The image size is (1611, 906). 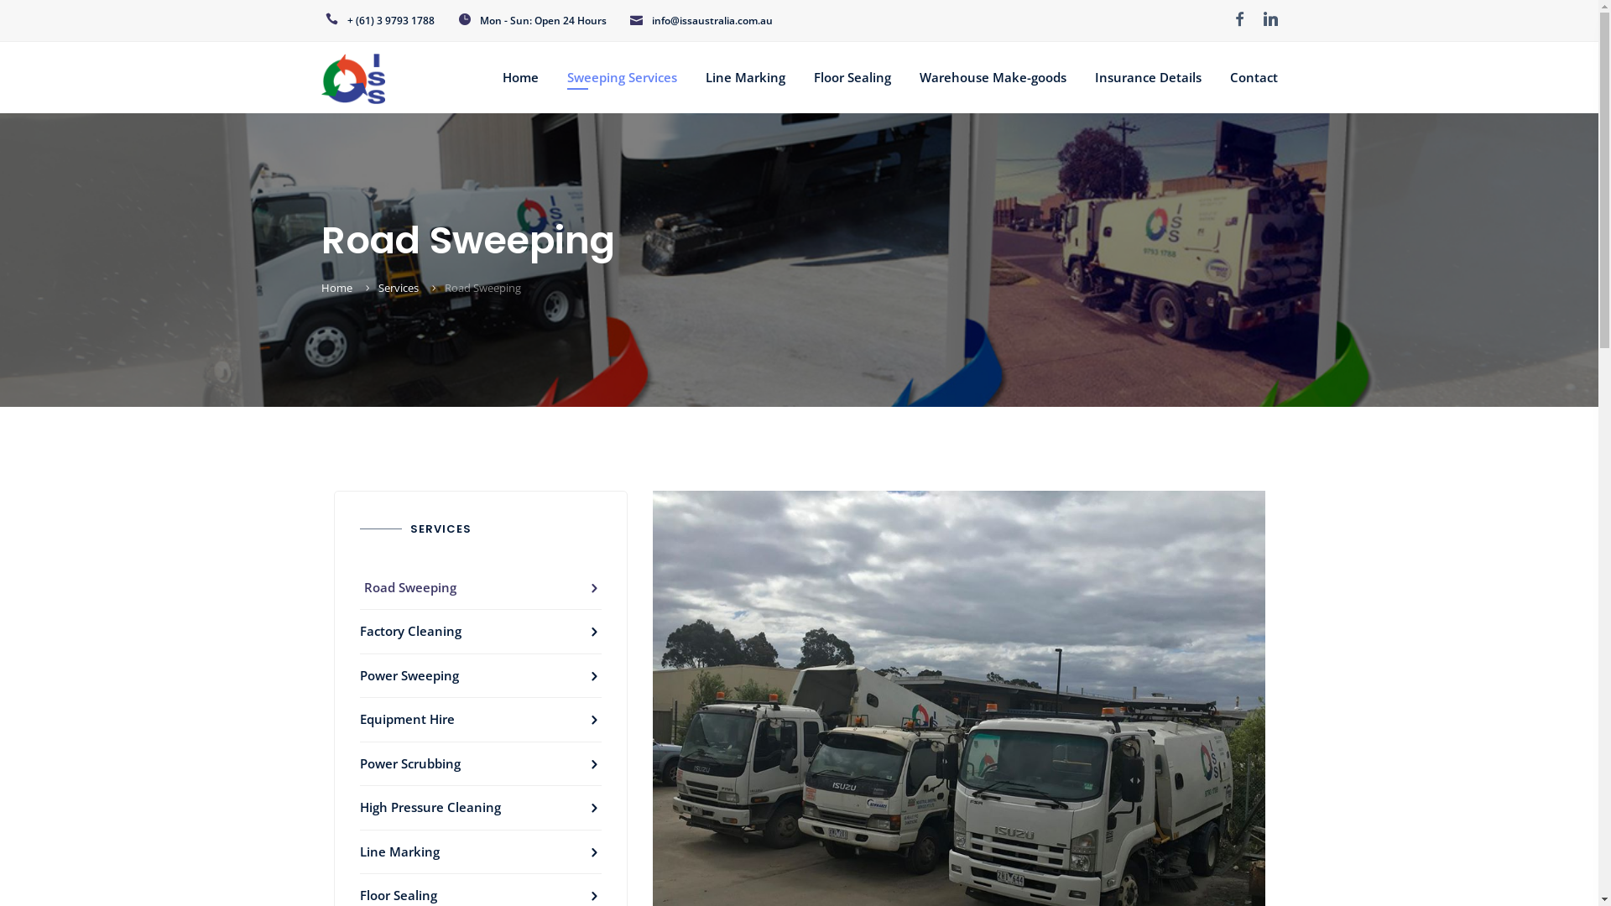 I want to click on Equipment Hire, so click(x=480, y=720).